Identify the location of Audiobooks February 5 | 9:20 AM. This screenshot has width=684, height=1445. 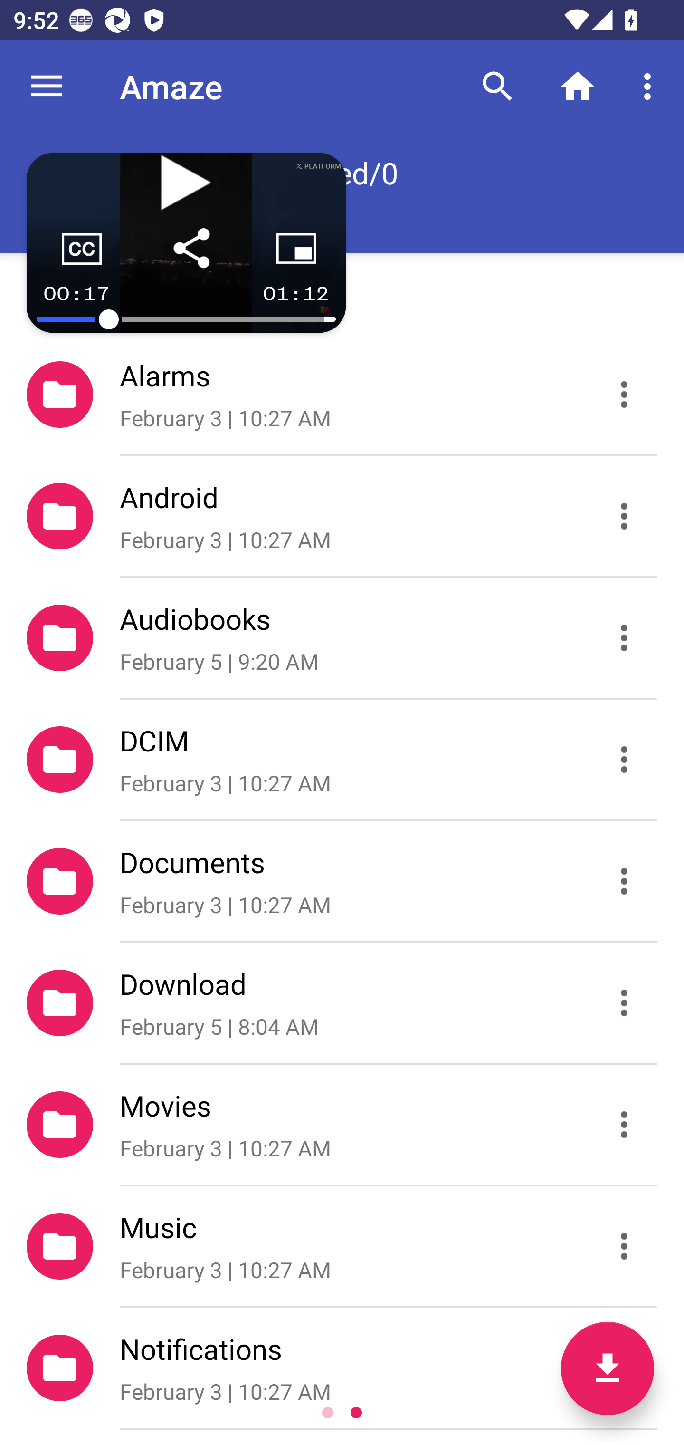
(342, 638).